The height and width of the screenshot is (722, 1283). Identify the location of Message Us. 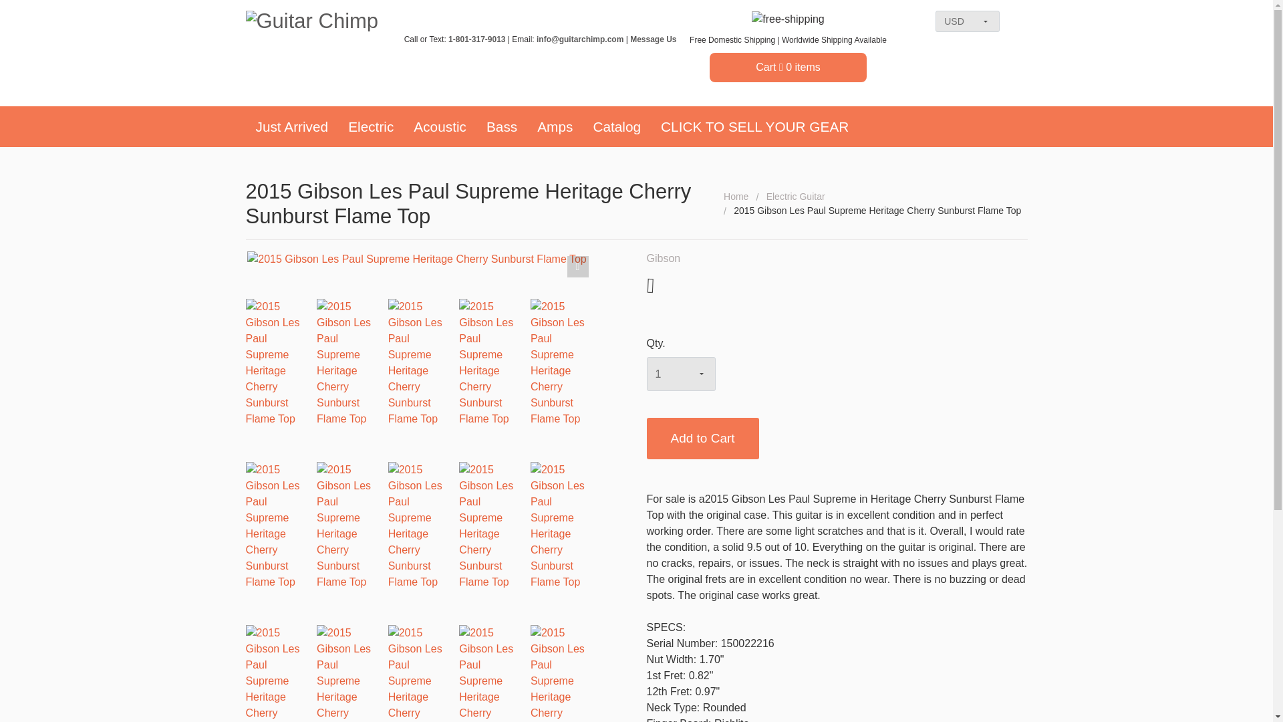
(652, 39).